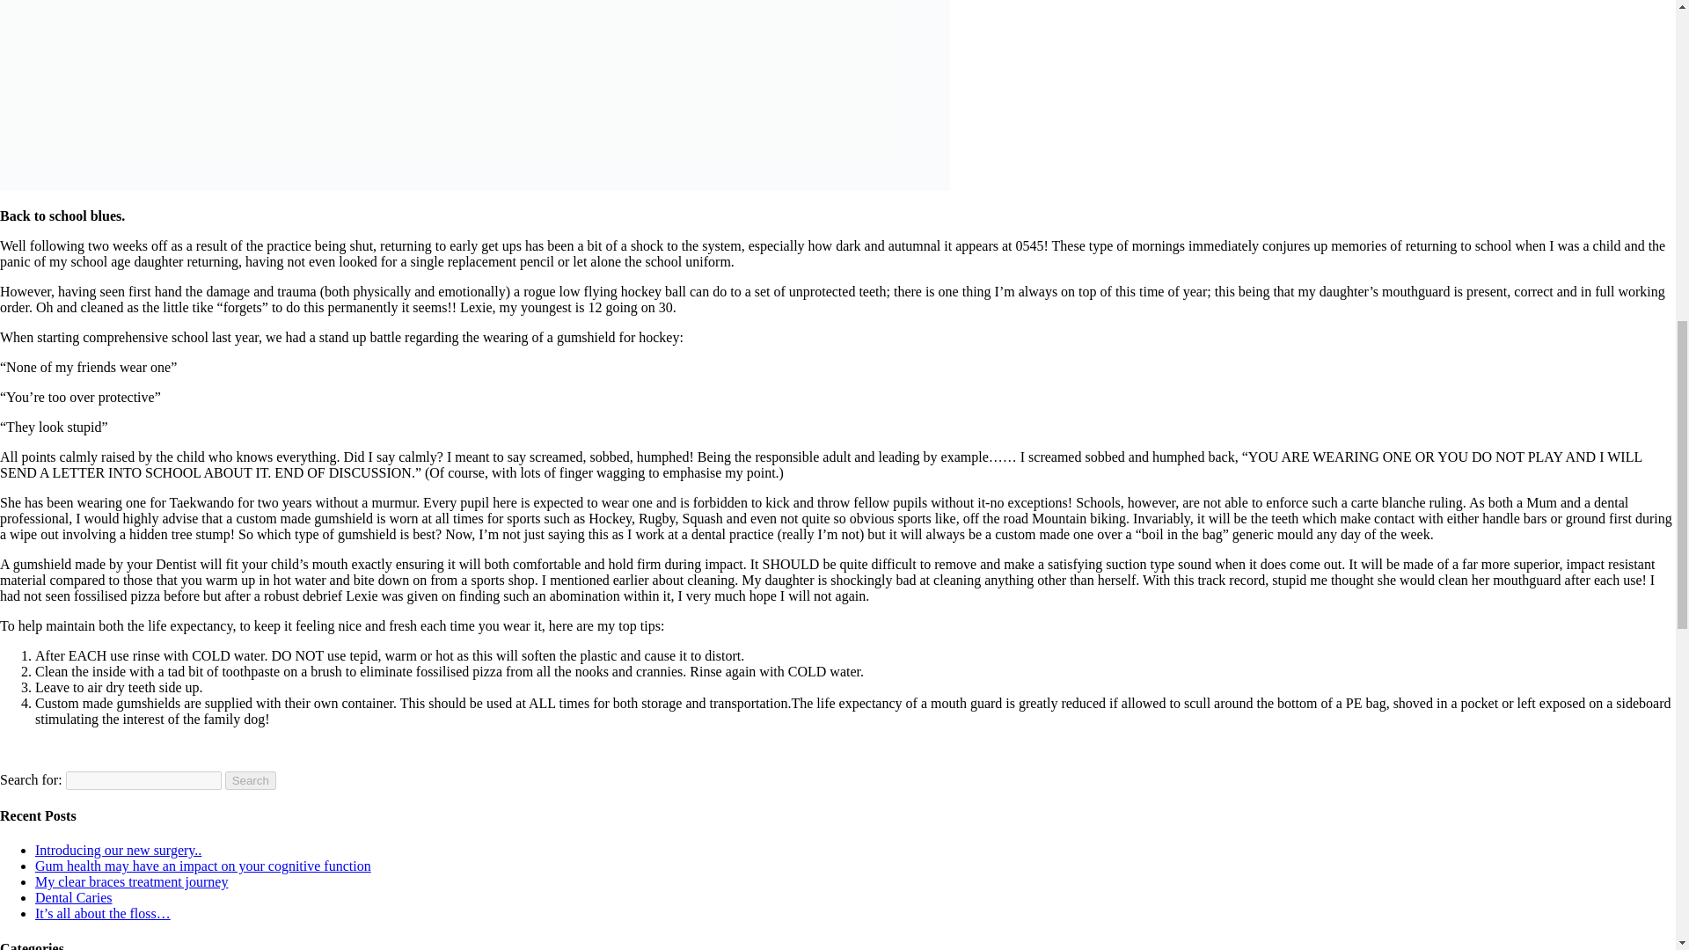 This screenshot has height=950, width=1689. Describe the element at coordinates (74, 897) in the screenshot. I see `Dental Caries` at that location.